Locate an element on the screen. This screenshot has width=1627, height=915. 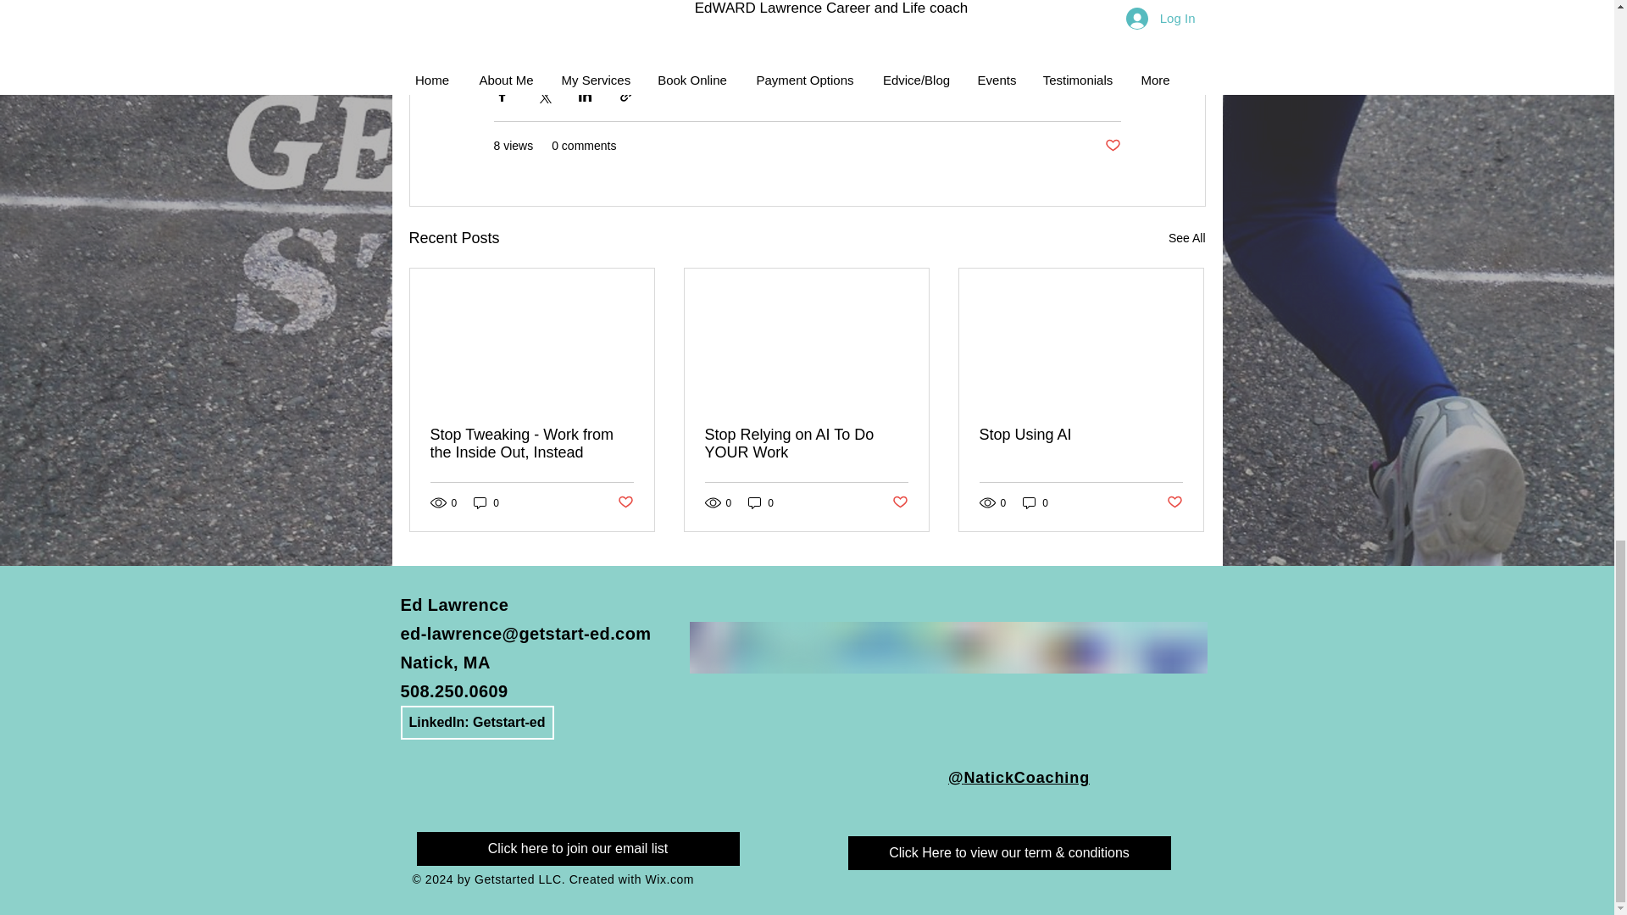
Stop Tweaking - Work from the Inside Out, Instead is located at coordinates (532, 444).